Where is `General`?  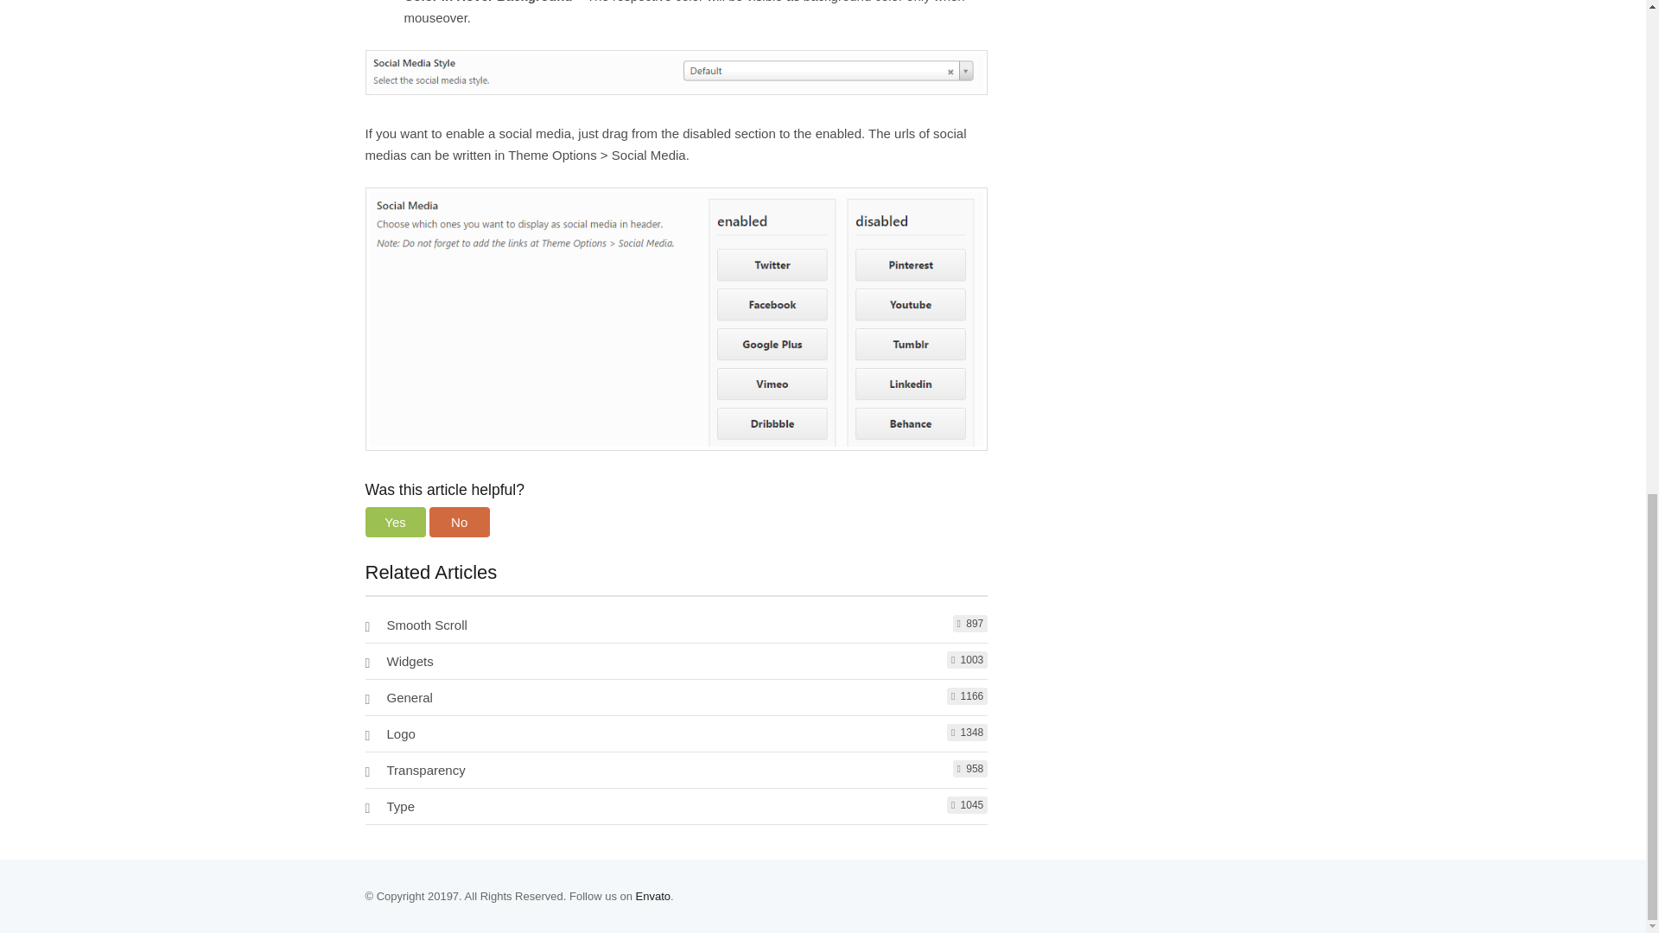 General is located at coordinates (410, 698).